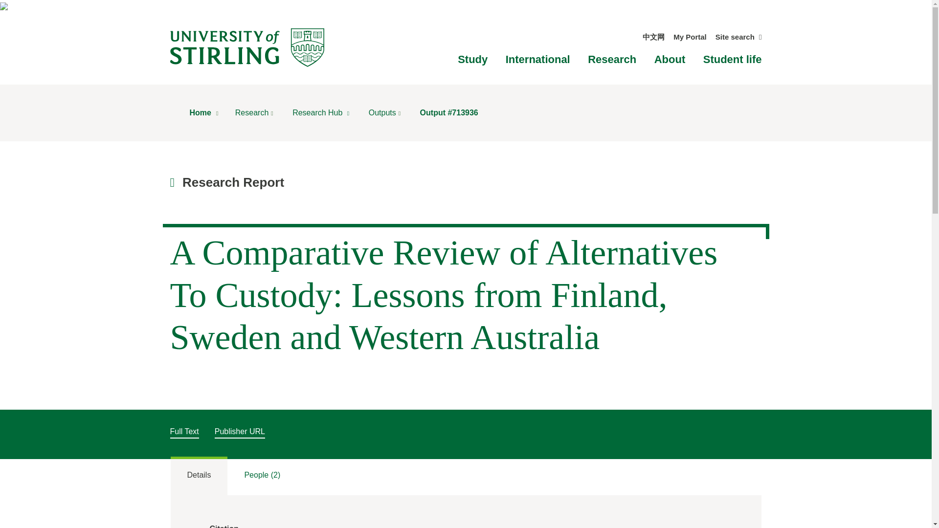  Describe the element at coordinates (538, 59) in the screenshot. I see `International` at that location.